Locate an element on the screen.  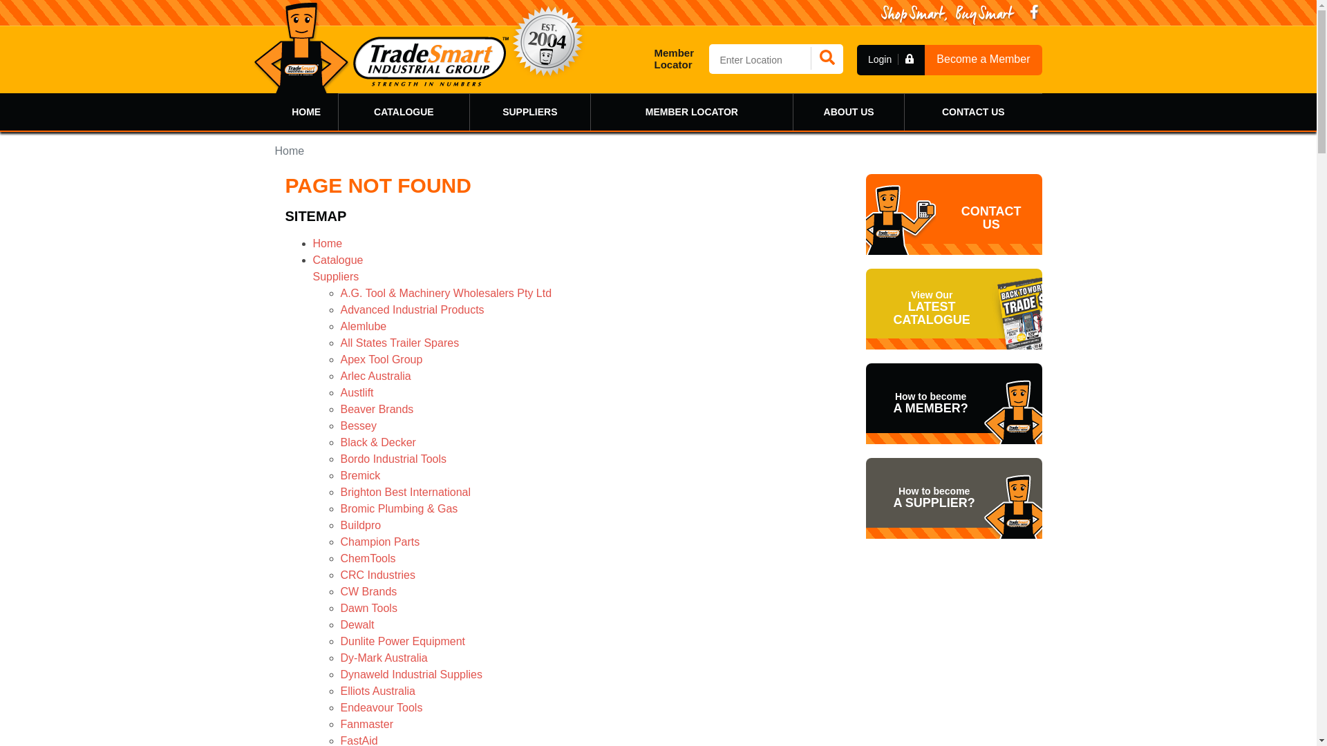
All States Trailer Spares is located at coordinates (399, 343).